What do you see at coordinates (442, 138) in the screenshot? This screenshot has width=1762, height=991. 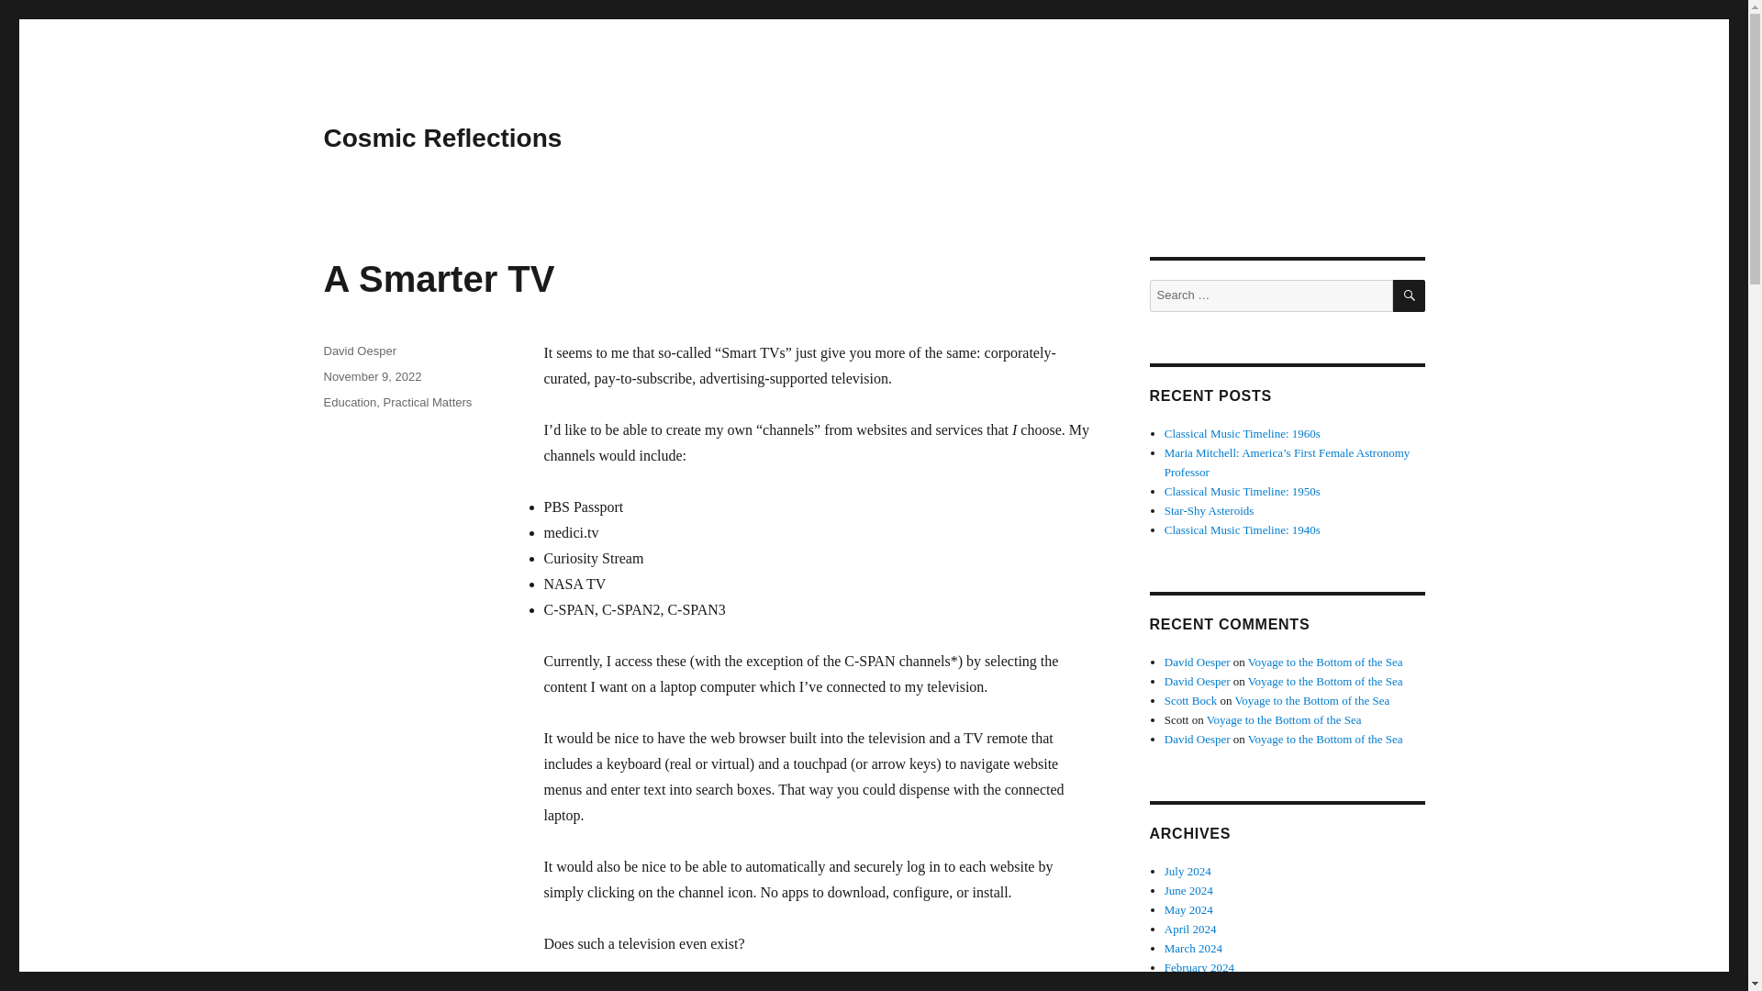 I see `Cosmic Reflections` at bounding box center [442, 138].